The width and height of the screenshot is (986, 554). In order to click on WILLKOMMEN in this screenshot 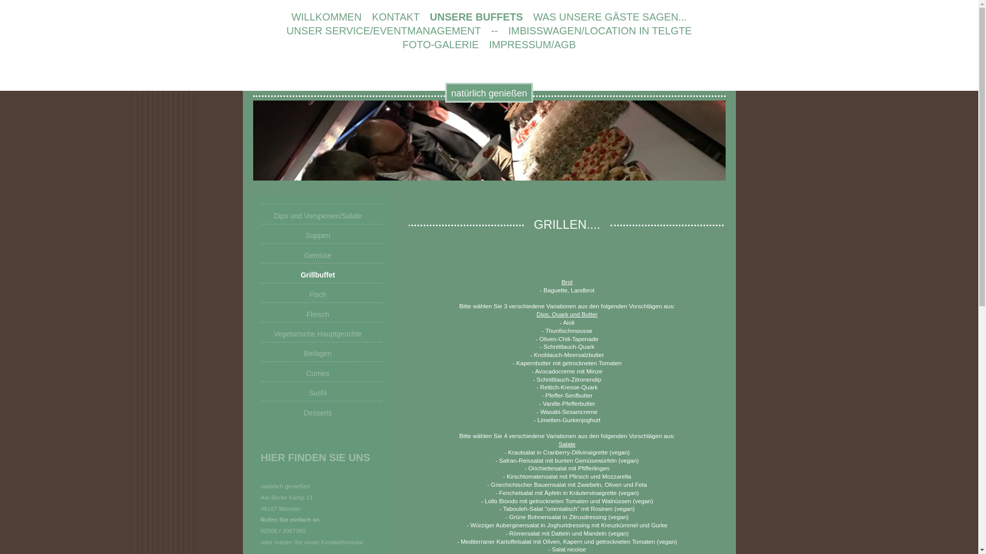, I will do `click(327, 17)`.